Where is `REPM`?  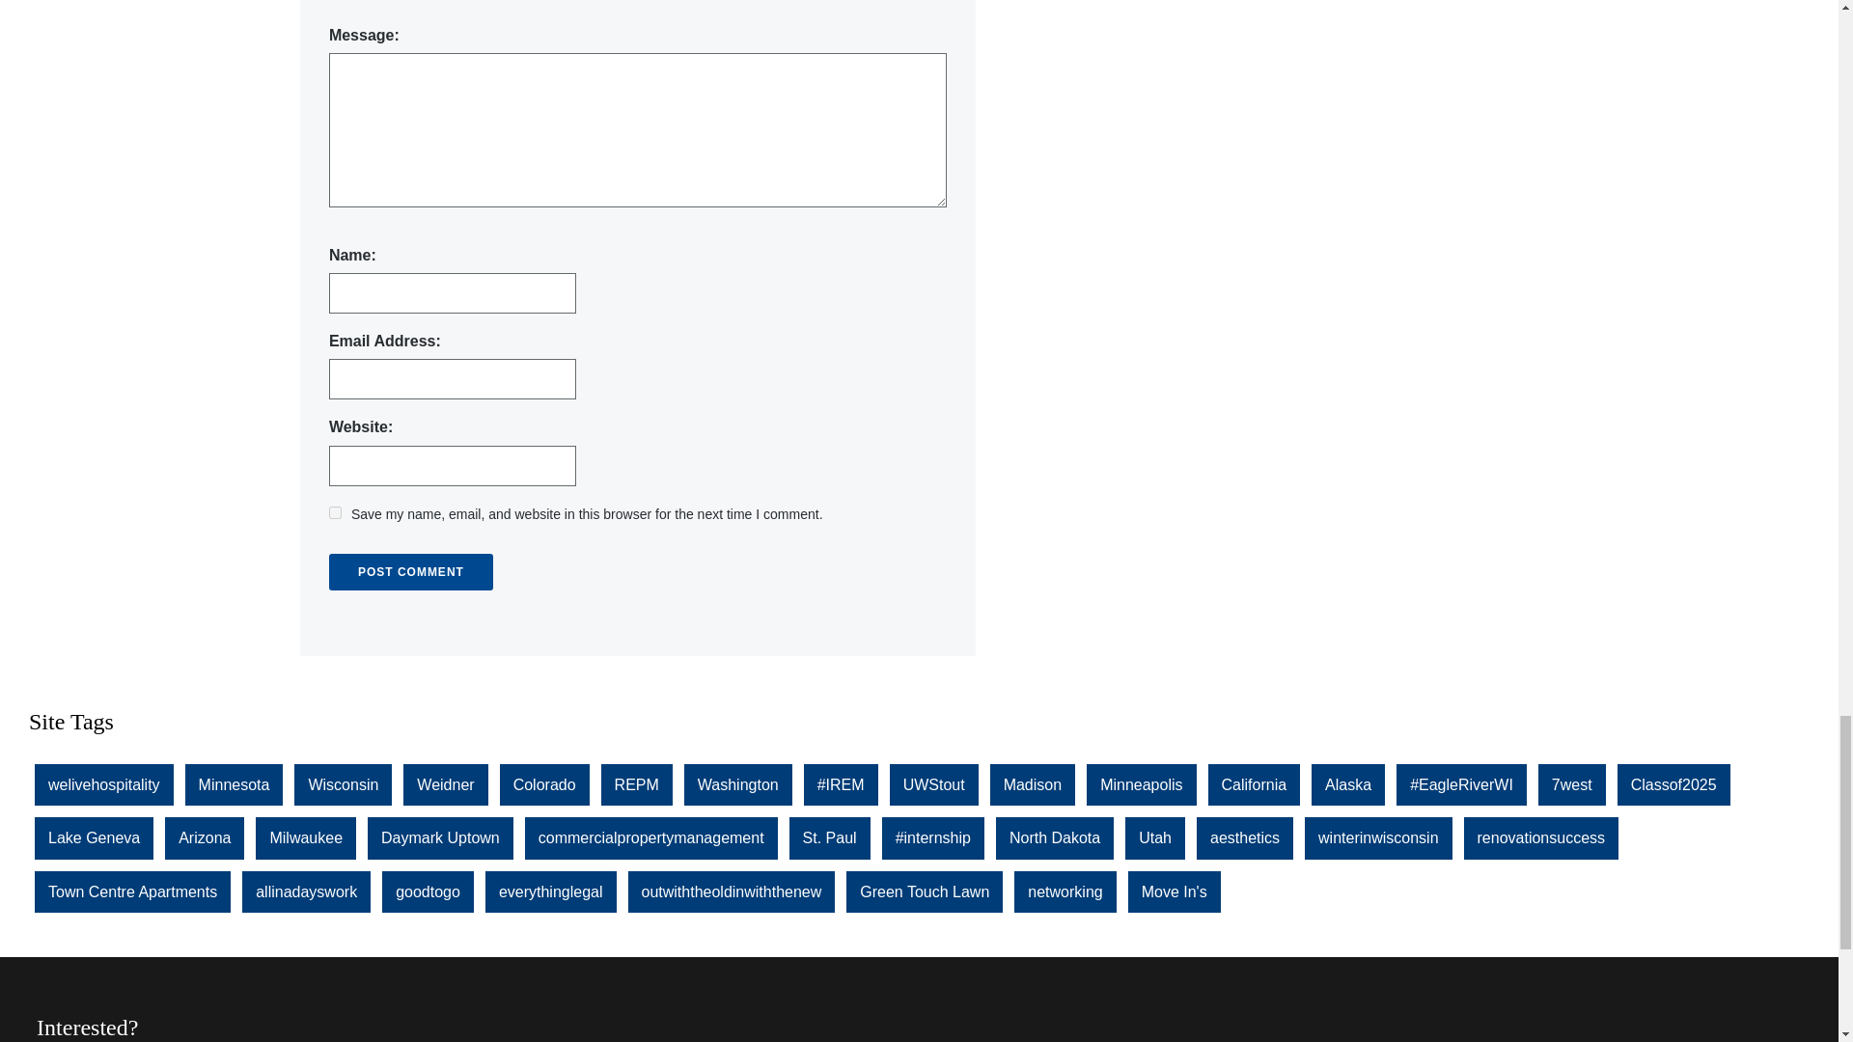
REPM is located at coordinates (636, 783).